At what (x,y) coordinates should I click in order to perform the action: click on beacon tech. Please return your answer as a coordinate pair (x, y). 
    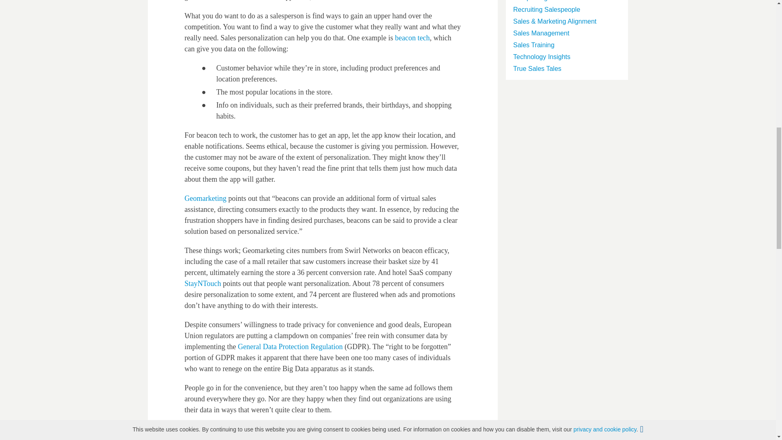
    Looking at the image, I should click on (412, 37).